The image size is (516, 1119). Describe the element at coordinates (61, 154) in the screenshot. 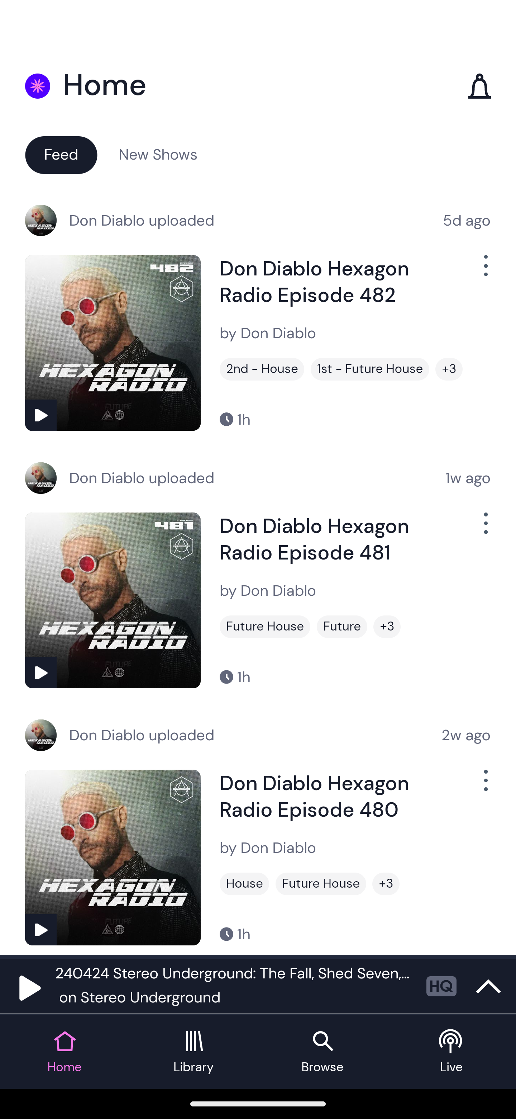

I see `Feed` at that location.